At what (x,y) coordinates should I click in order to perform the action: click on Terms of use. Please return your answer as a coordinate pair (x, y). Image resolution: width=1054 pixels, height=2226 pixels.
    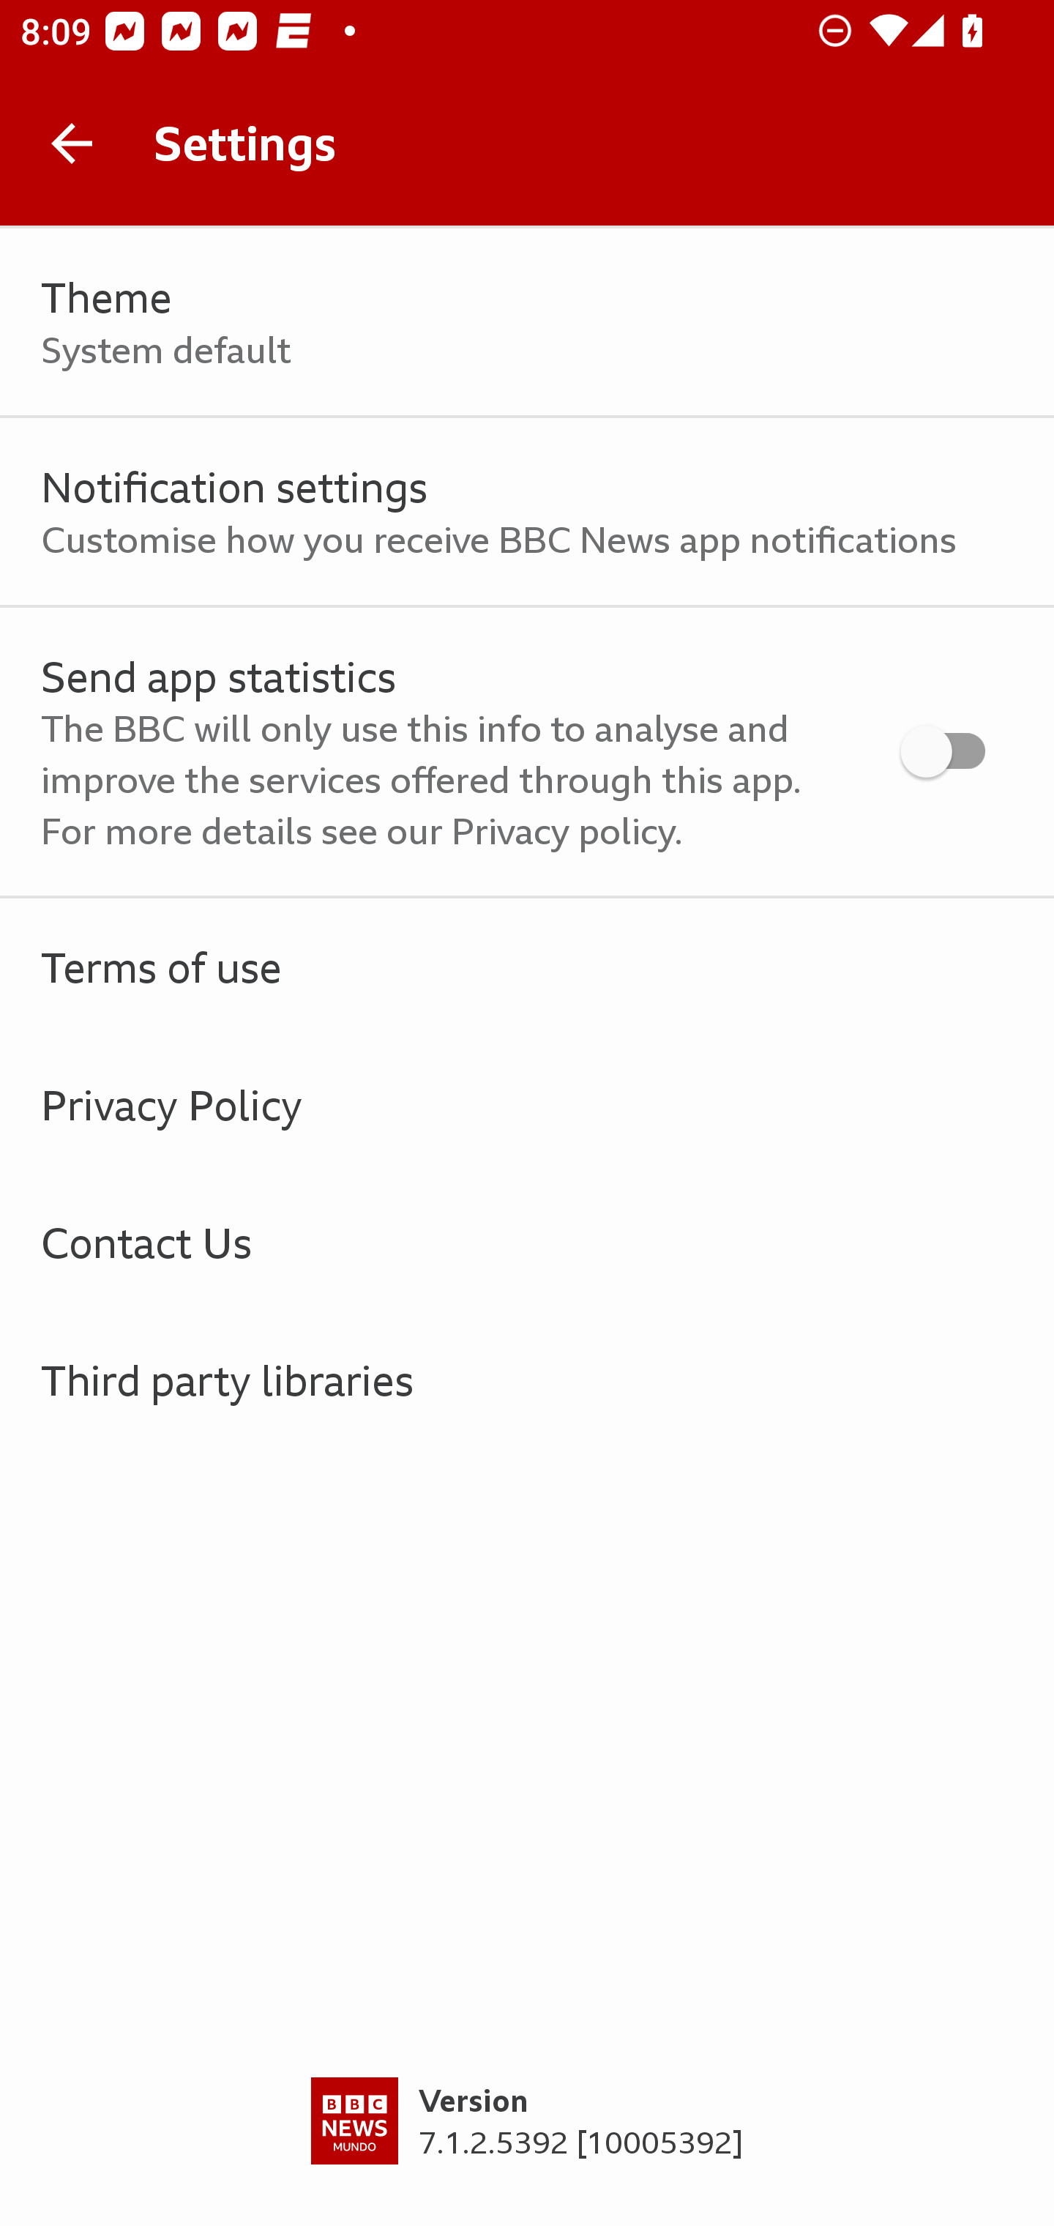
    Looking at the image, I should click on (527, 967).